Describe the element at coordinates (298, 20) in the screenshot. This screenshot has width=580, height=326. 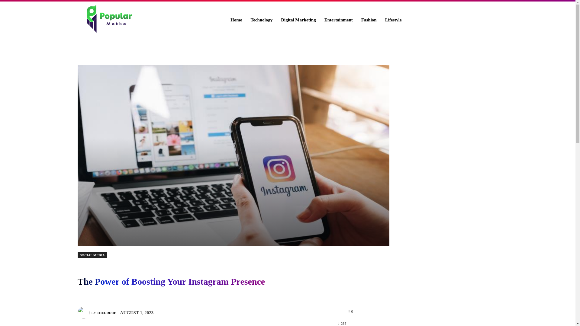
I see `Digital Marketing` at that location.